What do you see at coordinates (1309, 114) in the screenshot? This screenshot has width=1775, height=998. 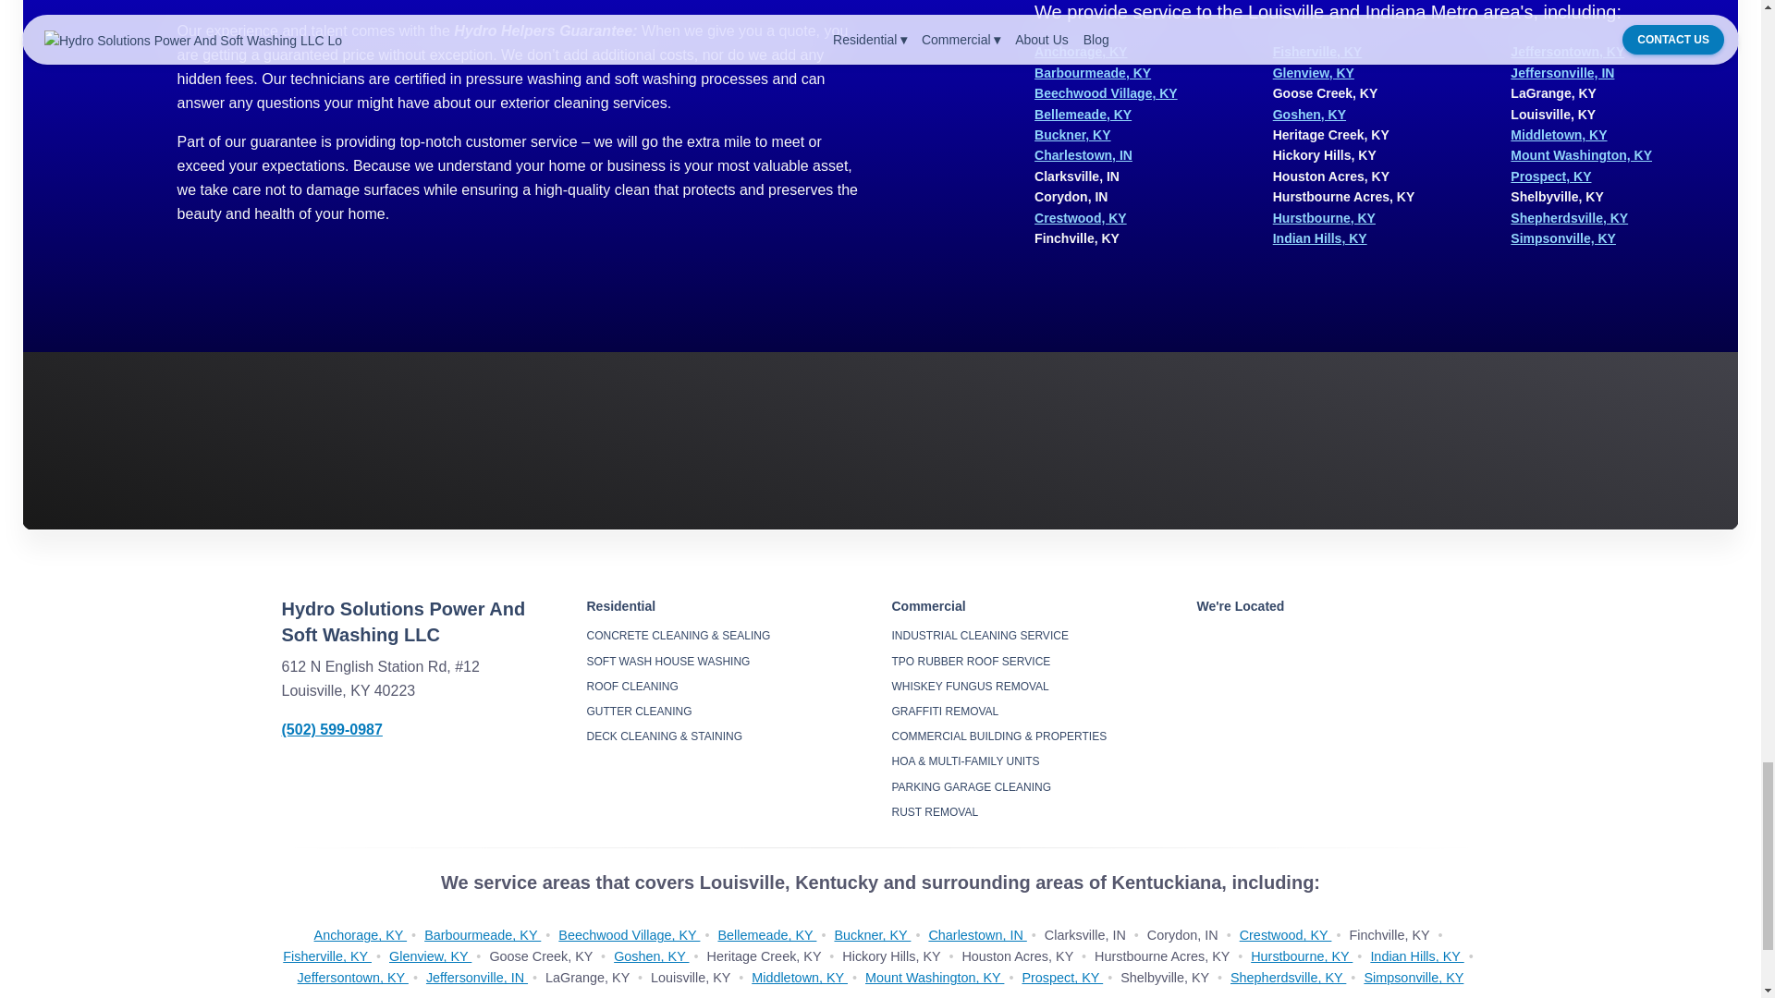 I see `Goshen, KY` at bounding box center [1309, 114].